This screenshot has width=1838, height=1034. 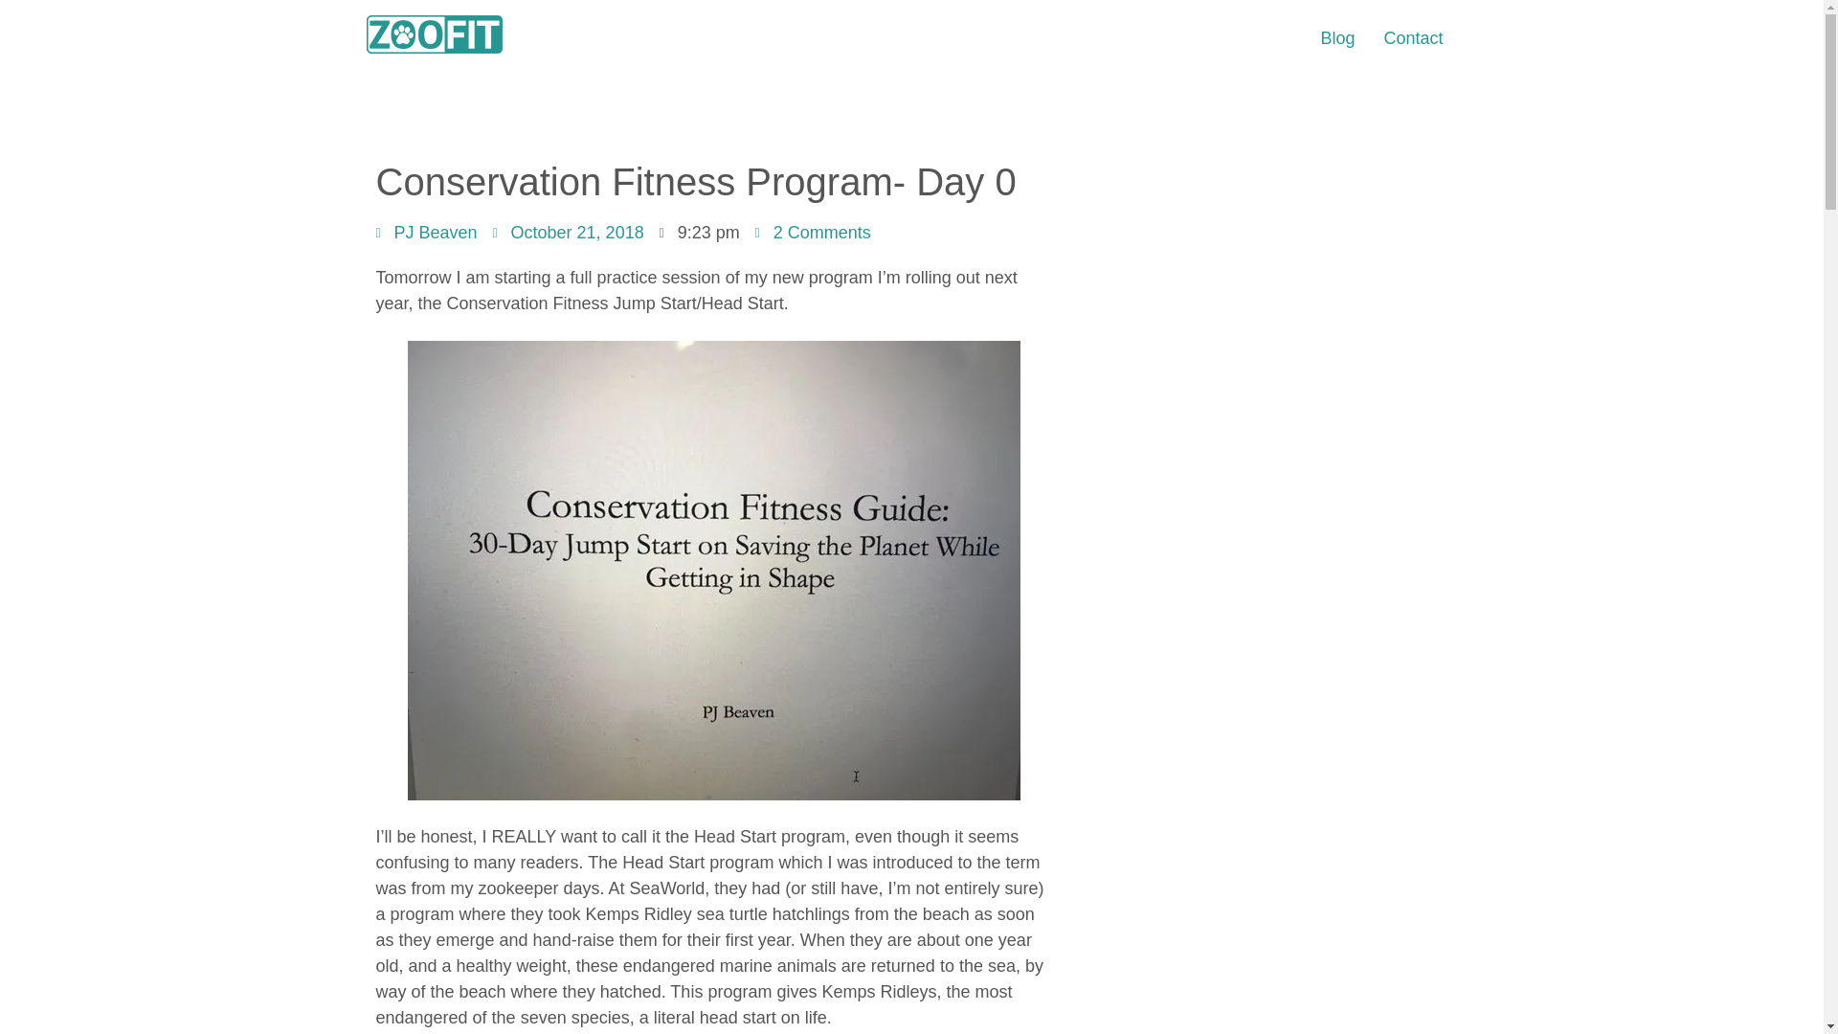 I want to click on PJ Beaven, so click(x=425, y=234).